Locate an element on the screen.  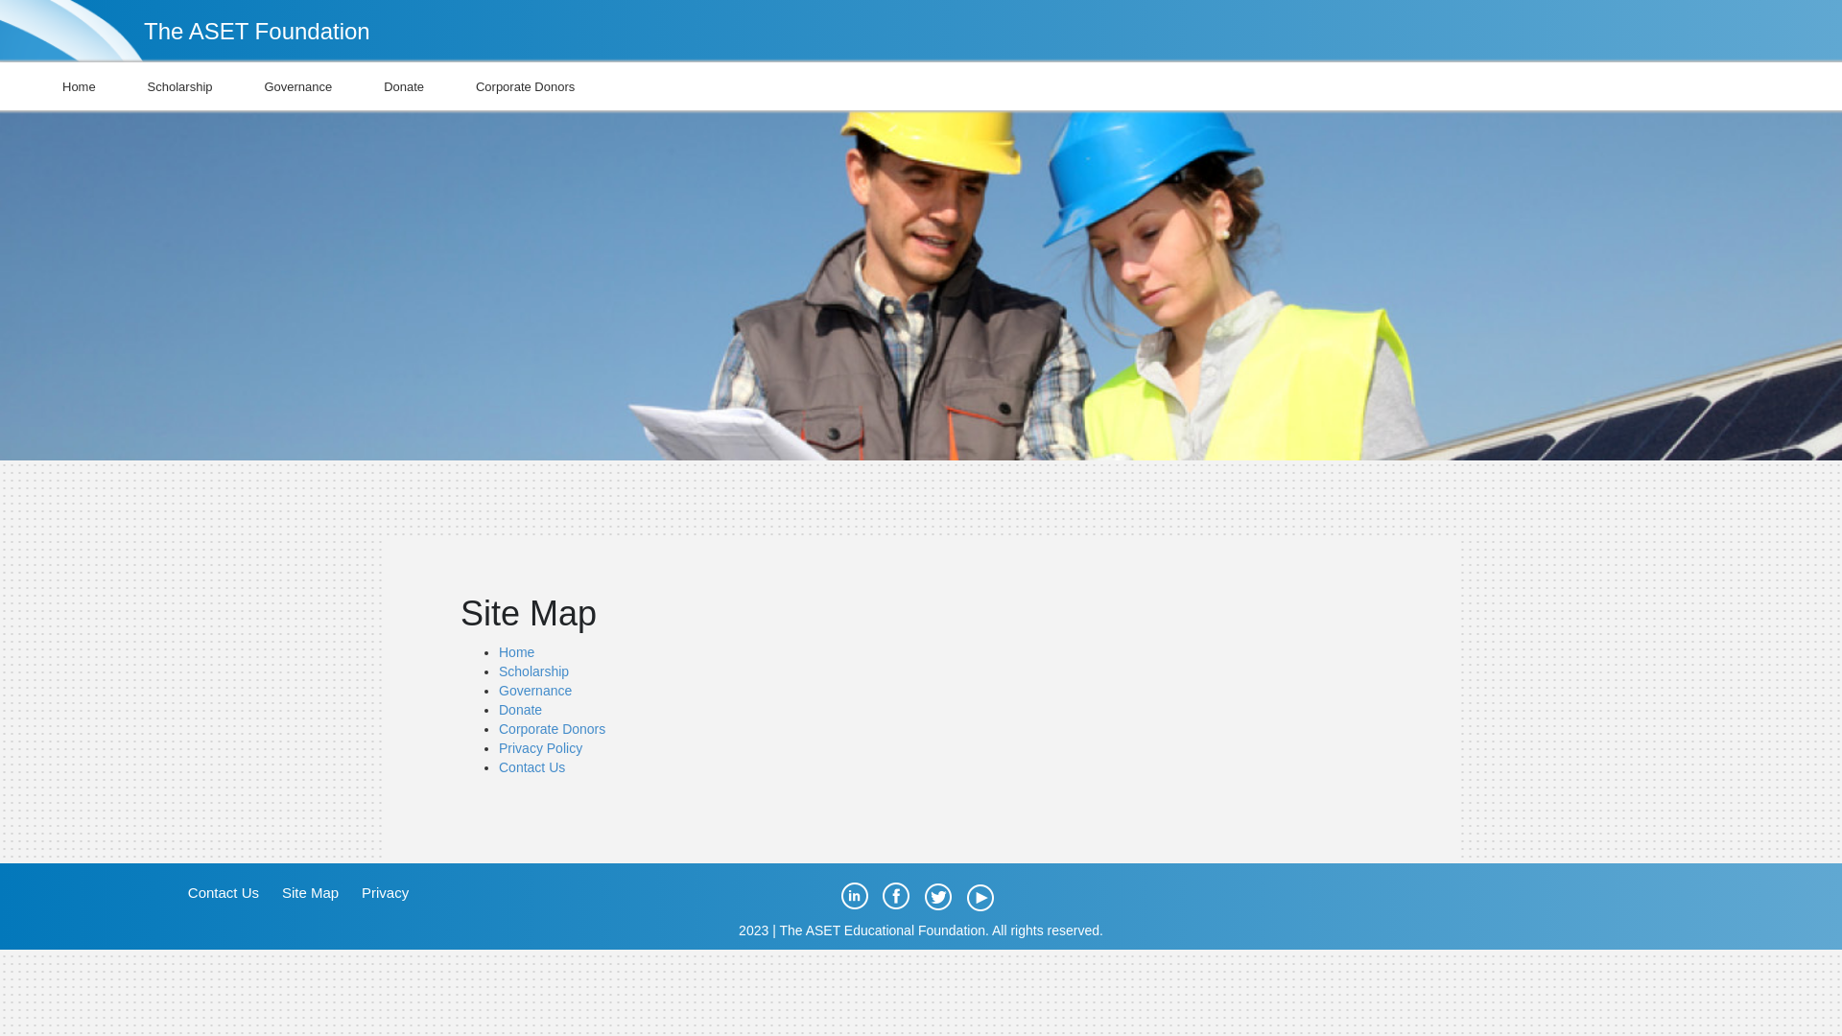
Home is located at coordinates (516, 652).